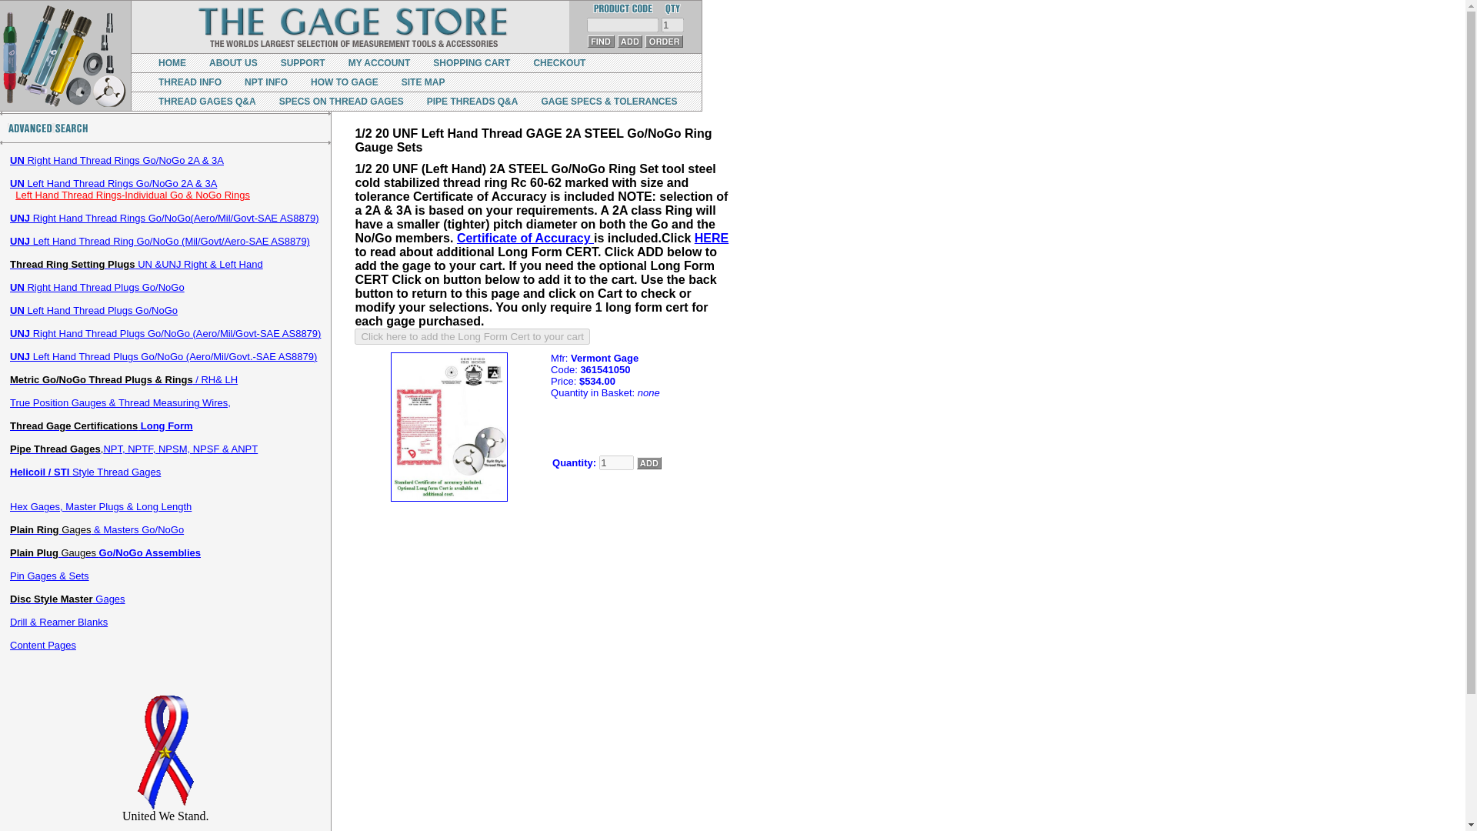 This screenshot has height=831, width=1477. Describe the element at coordinates (616, 462) in the screenshot. I see `1` at that location.